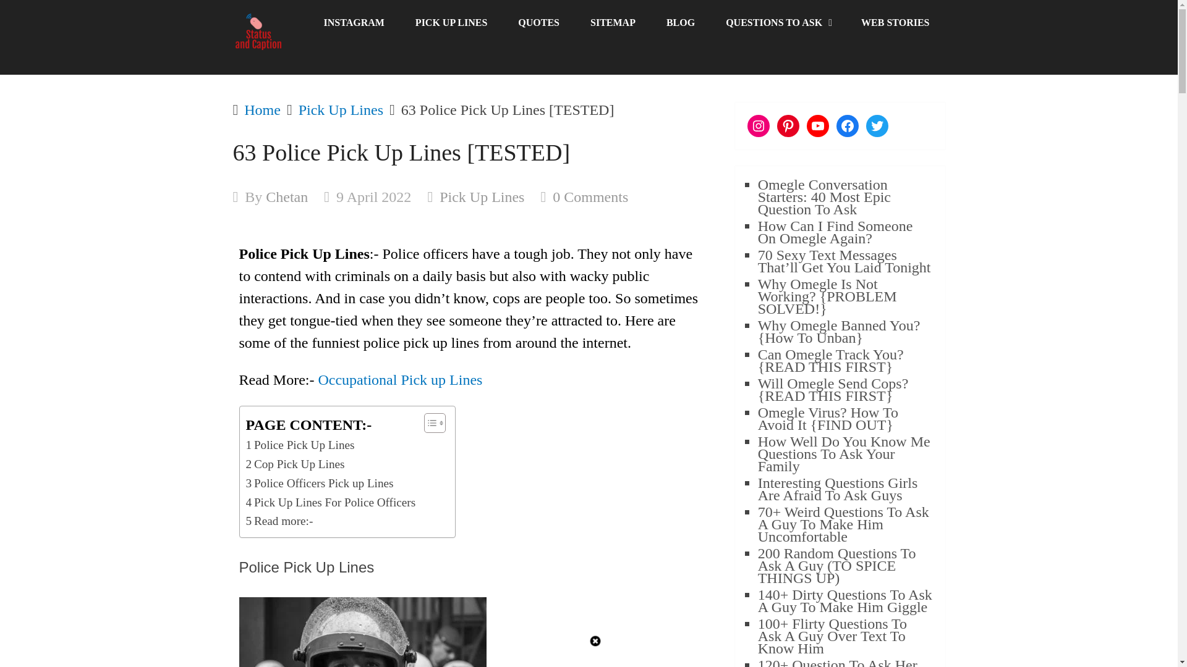  I want to click on Police Pick Up Lines, so click(300, 445).